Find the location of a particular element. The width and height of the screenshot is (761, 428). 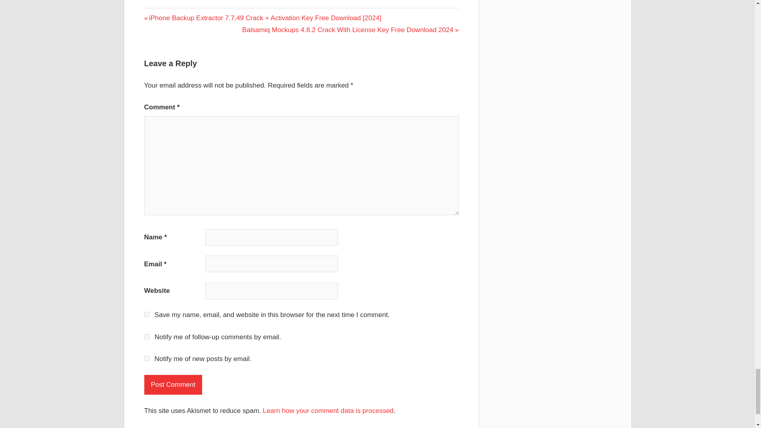

subscribe is located at coordinates (147, 337).